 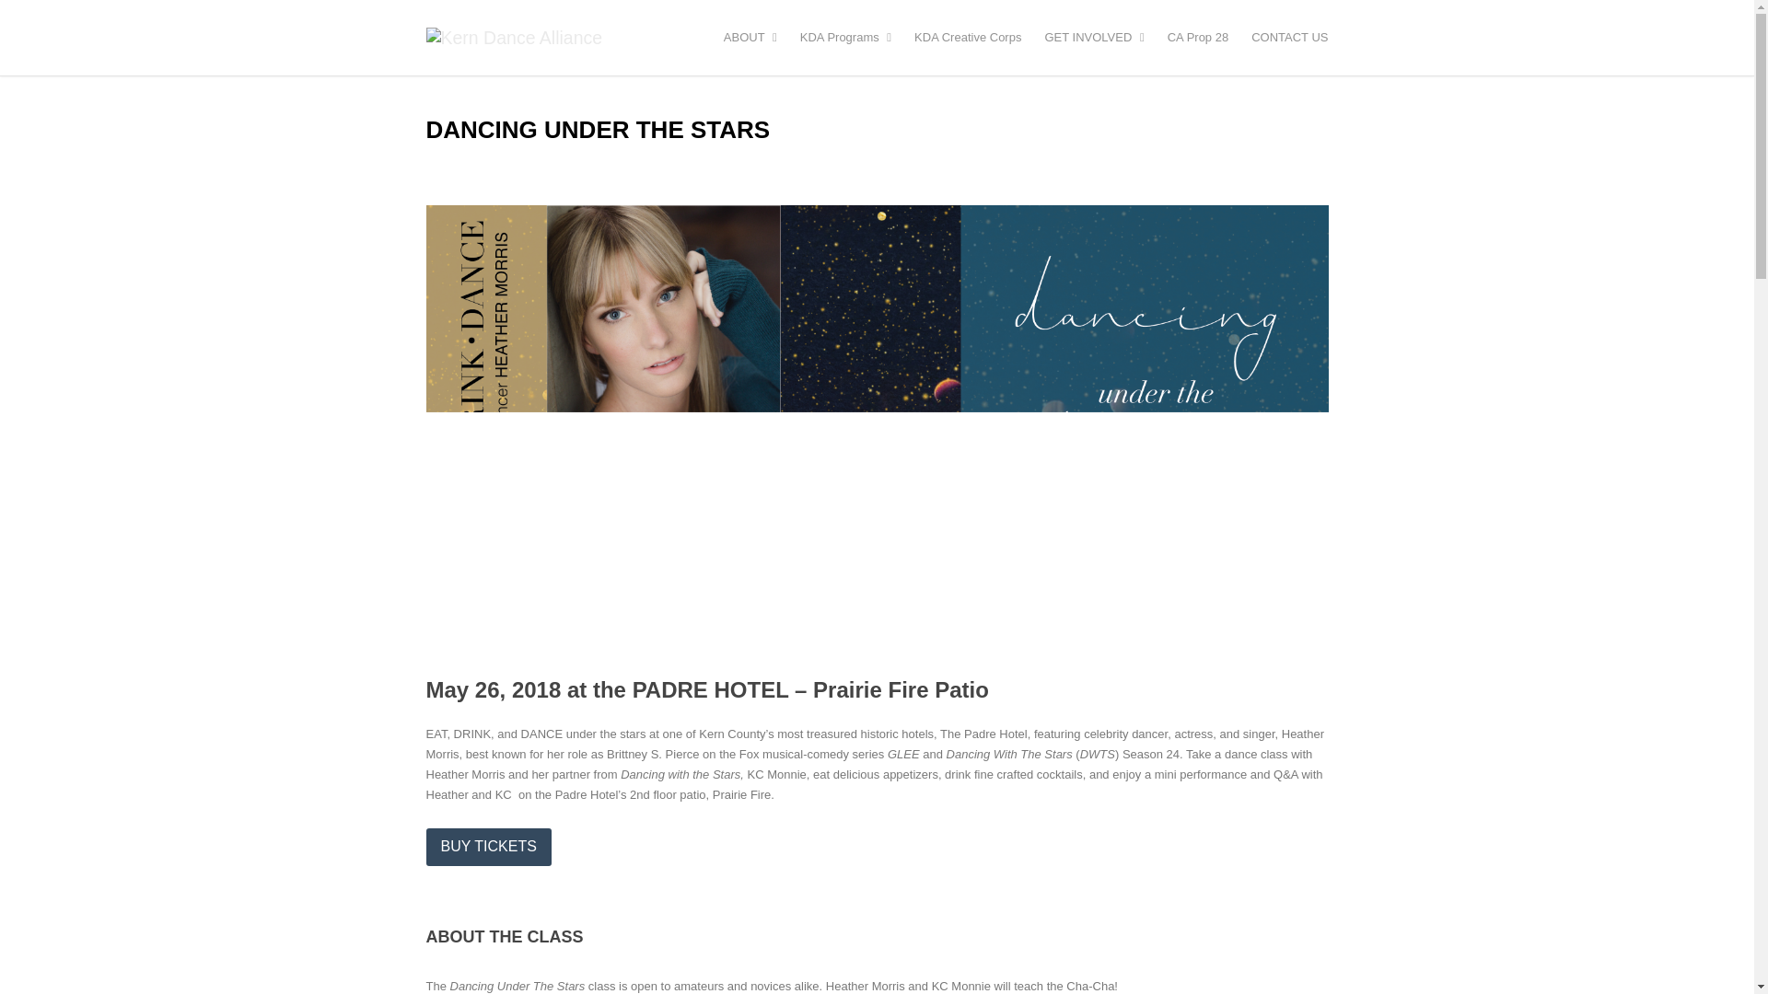 What do you see at coordinates (750, 37) in the screenshot?
I see `ABOUT` at bounding box center [750, 37].